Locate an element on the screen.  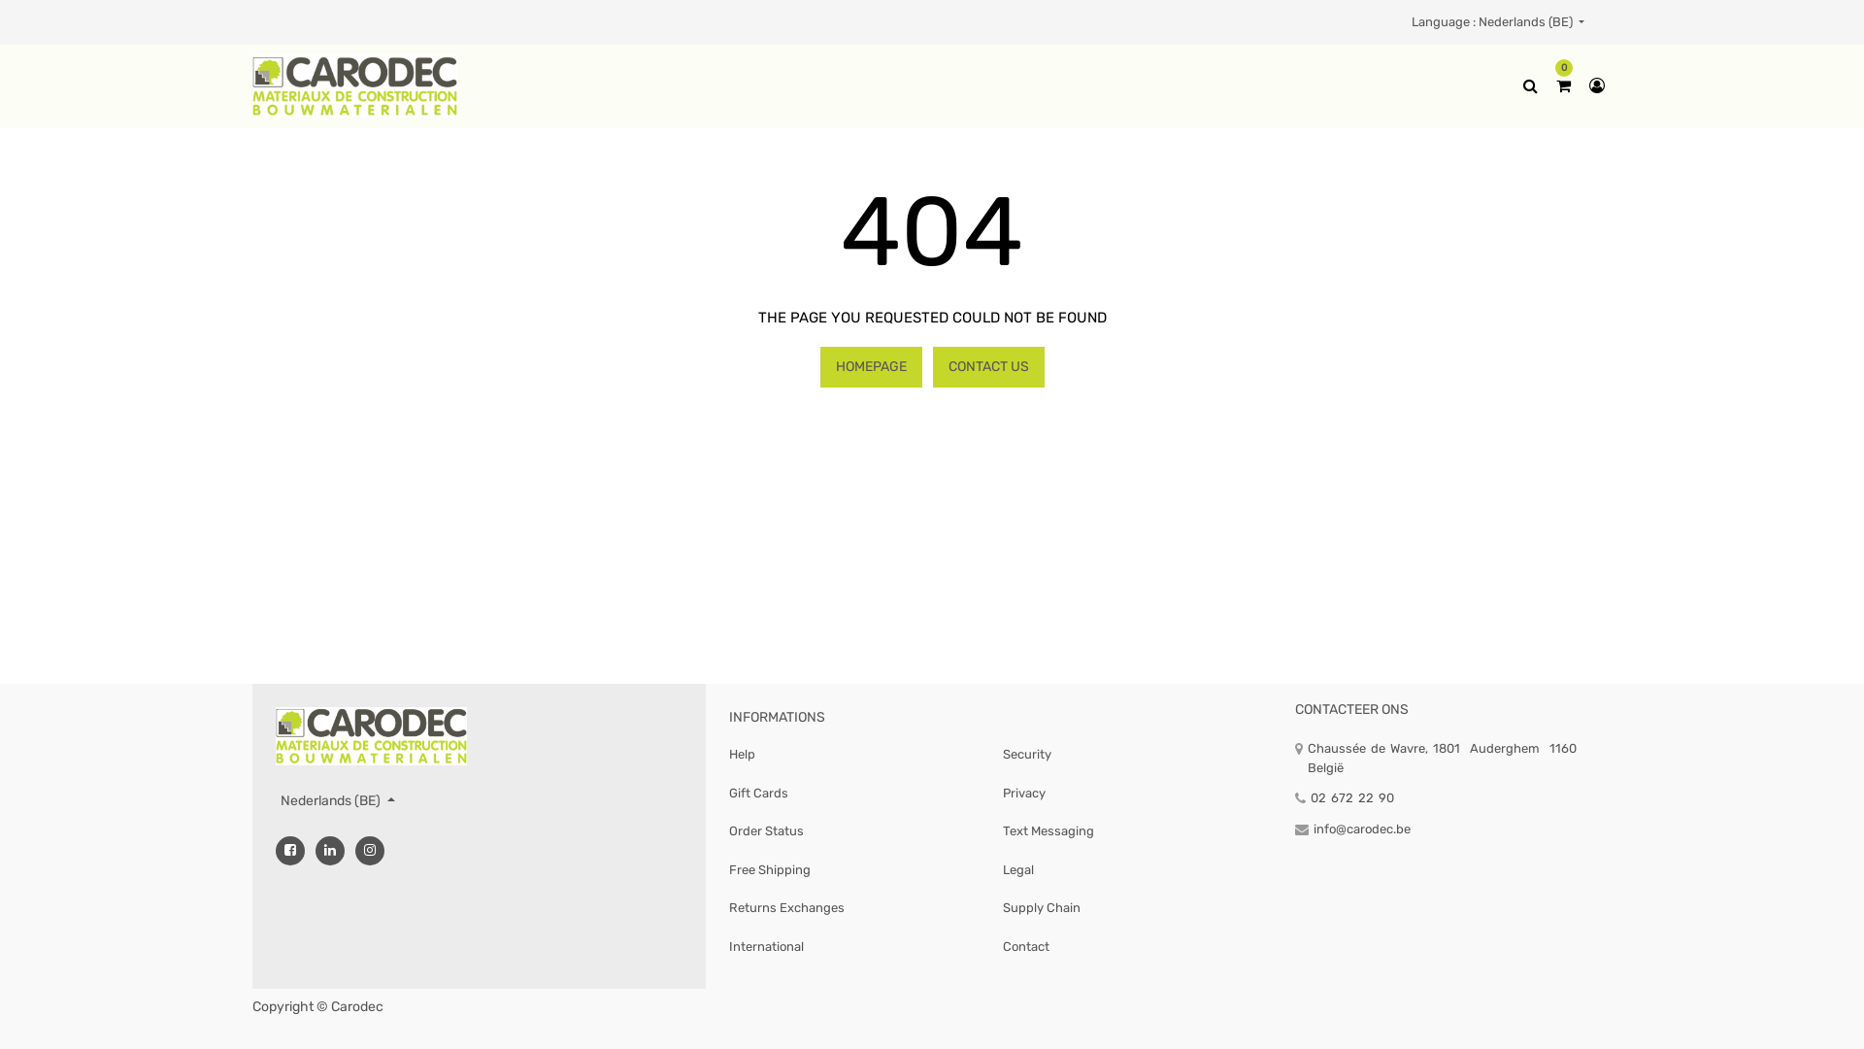
Carodec is located at coordinates (371, 736).